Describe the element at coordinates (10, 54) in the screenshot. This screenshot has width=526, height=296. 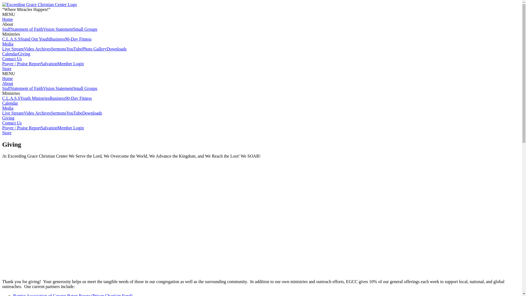
I see `Calendar` at that location.